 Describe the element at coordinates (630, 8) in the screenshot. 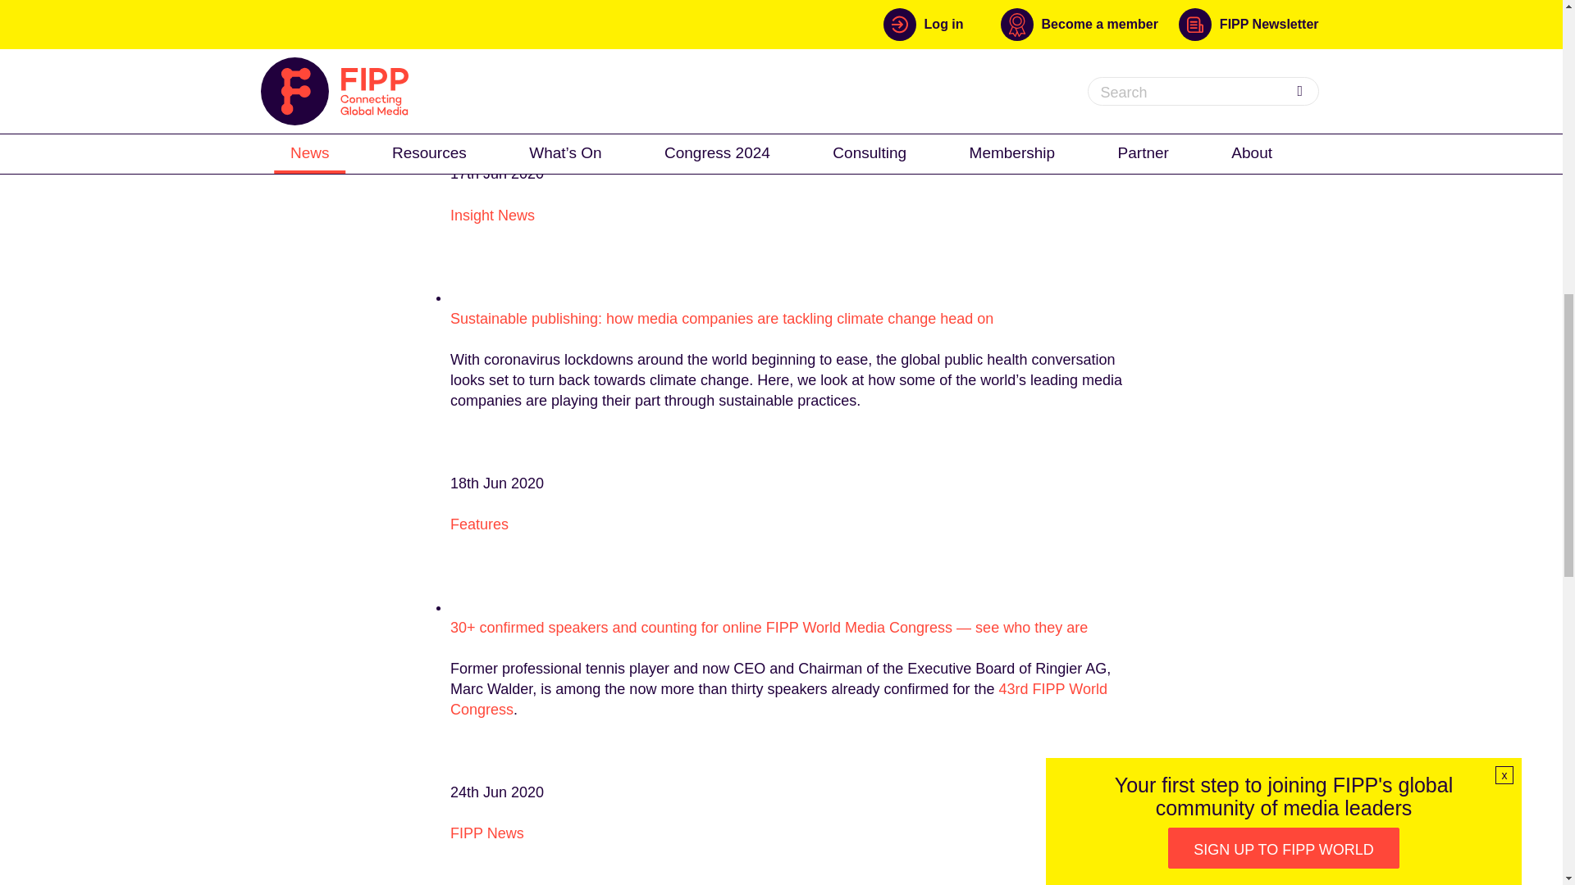

I see `June 2020 update: Publishing in the times of pandemic` at that location.